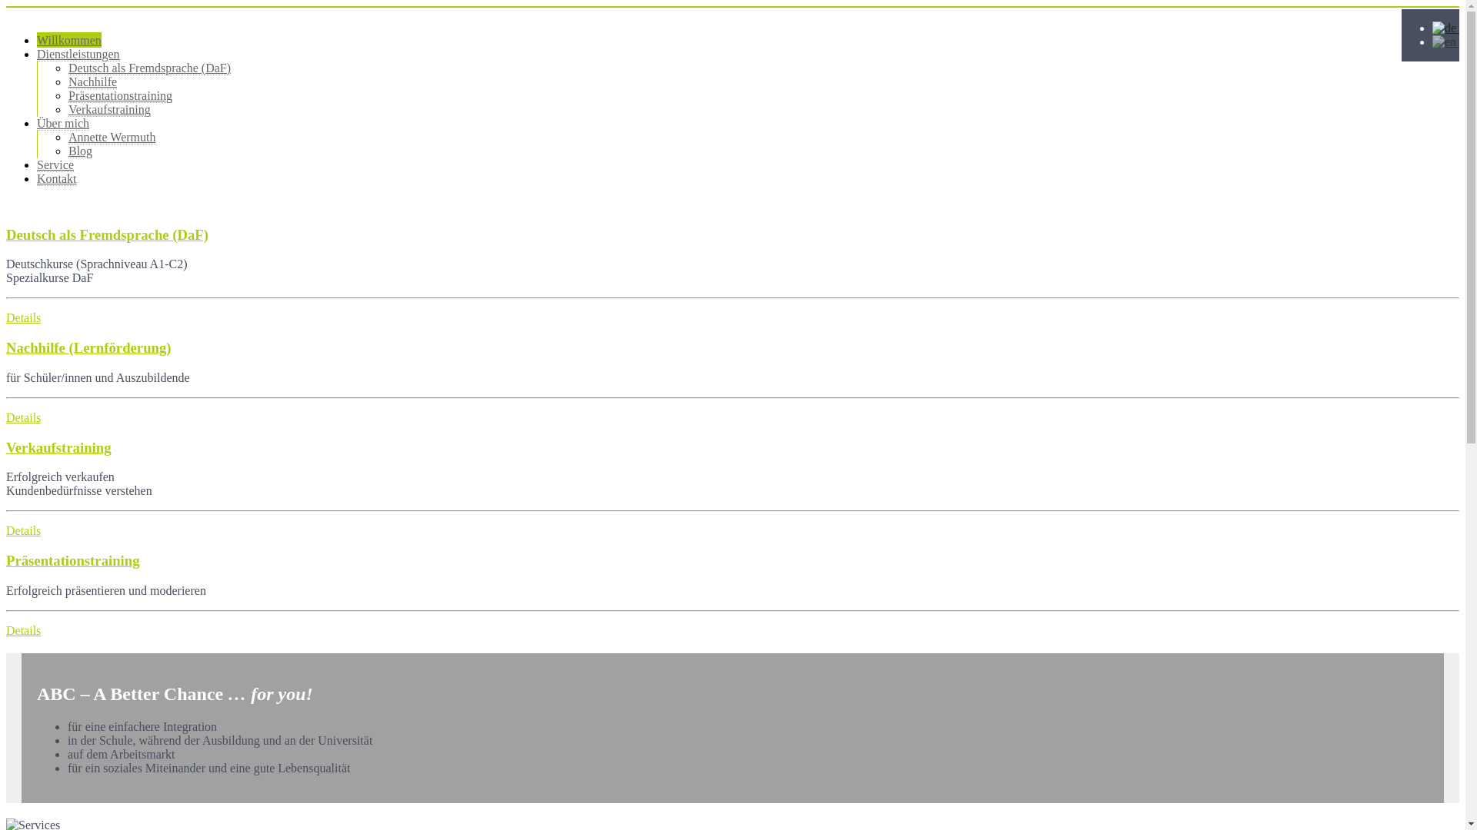  Describe the element at coordinates (80, 151) in the screenshot. I see `Blog` at that location.